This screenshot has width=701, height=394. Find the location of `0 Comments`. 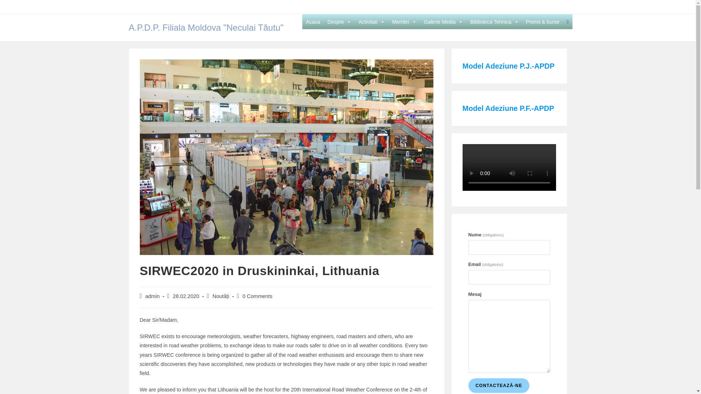

0 Comments is located at coordinates (257, 296).